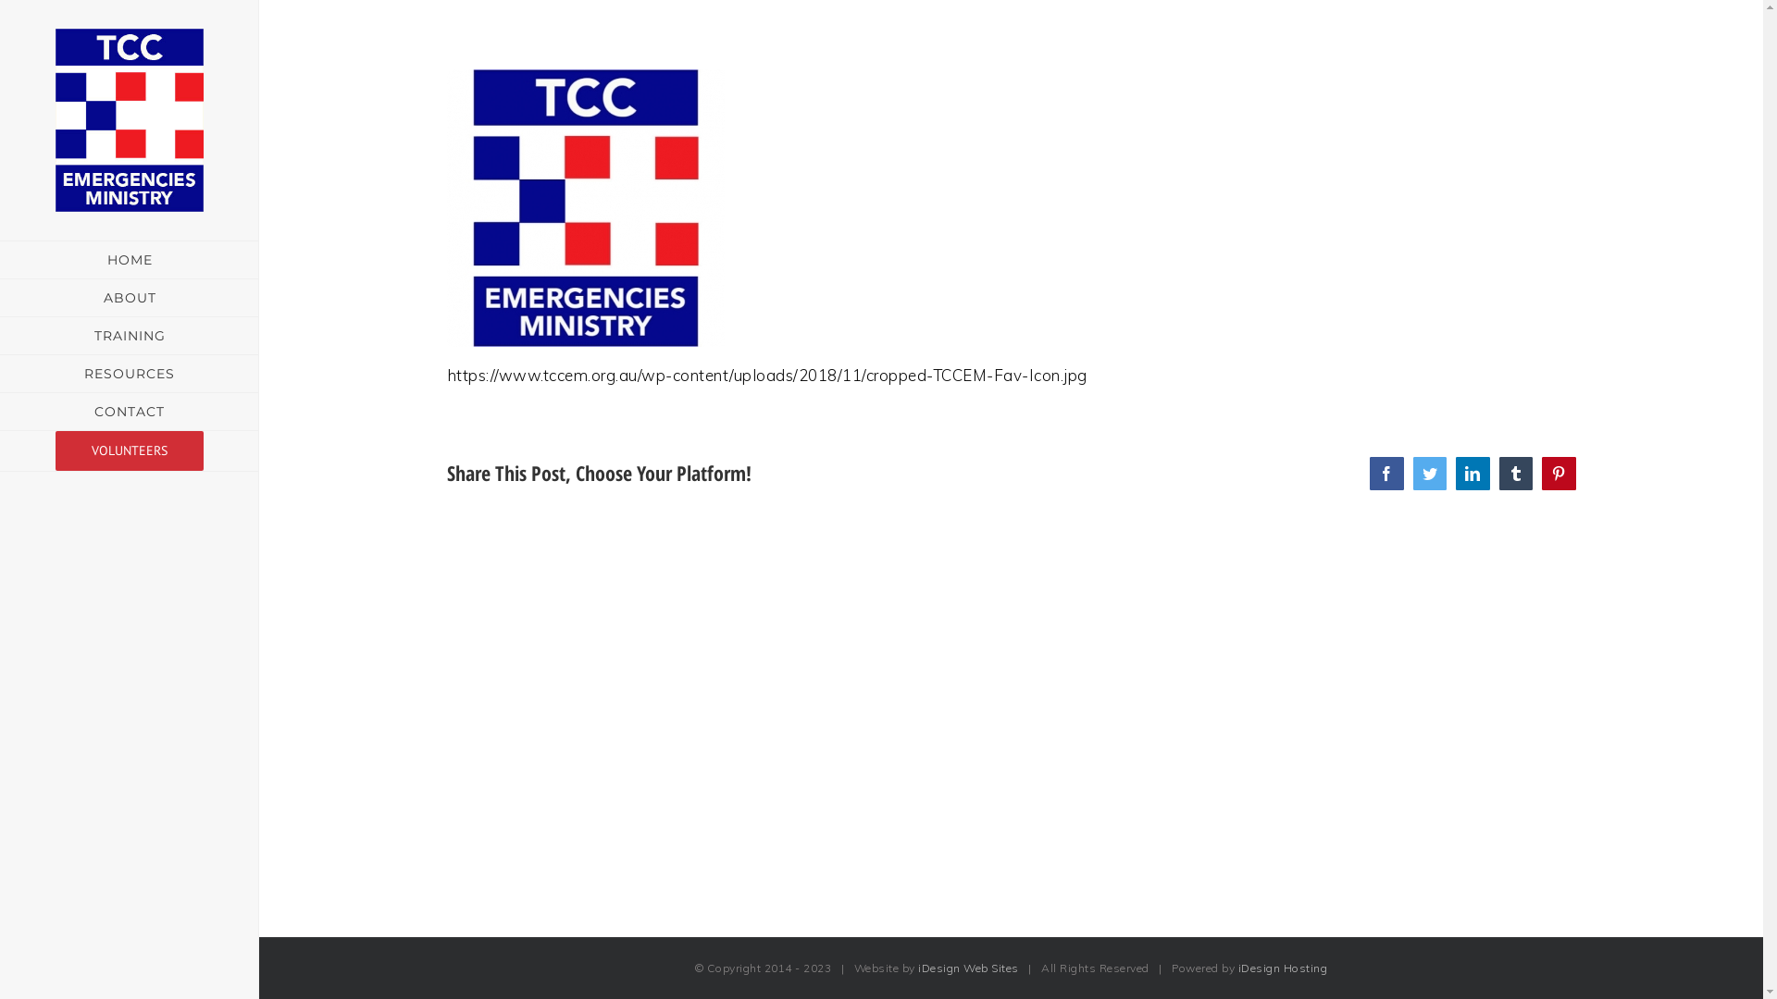 This screenshot has height=999, width=1777. What do you see at coordinates (1559, 474) in the screenshot?
I see `Pinterest` at bounding box center [1559, 474].